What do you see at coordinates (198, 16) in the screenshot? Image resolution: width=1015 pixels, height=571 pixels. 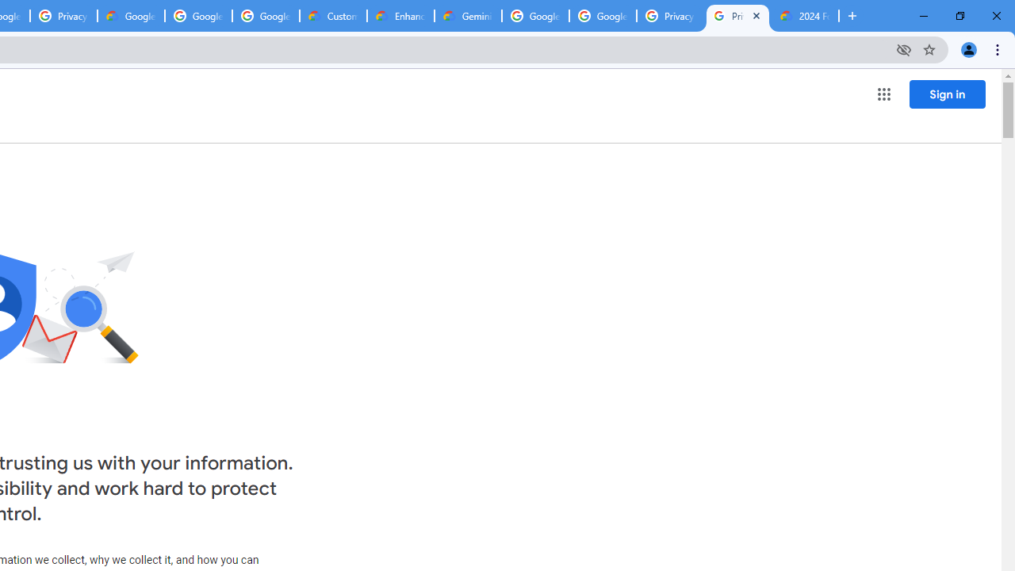 I see `Google Workspace - Specific Terms` at bounding box center [198, 16].